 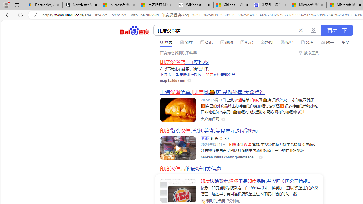 I want to click on Class: c-img c-img-radius-large, so click(x=178, y=191).